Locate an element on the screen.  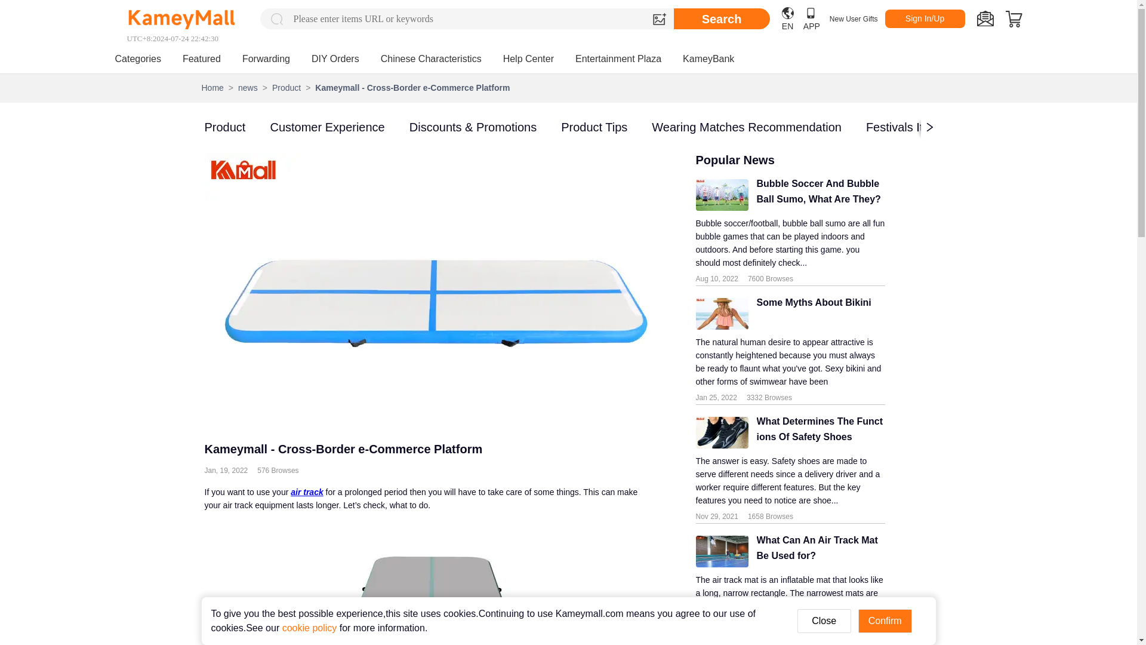
Chinese Characteristics is located at coordinates (431, 59).